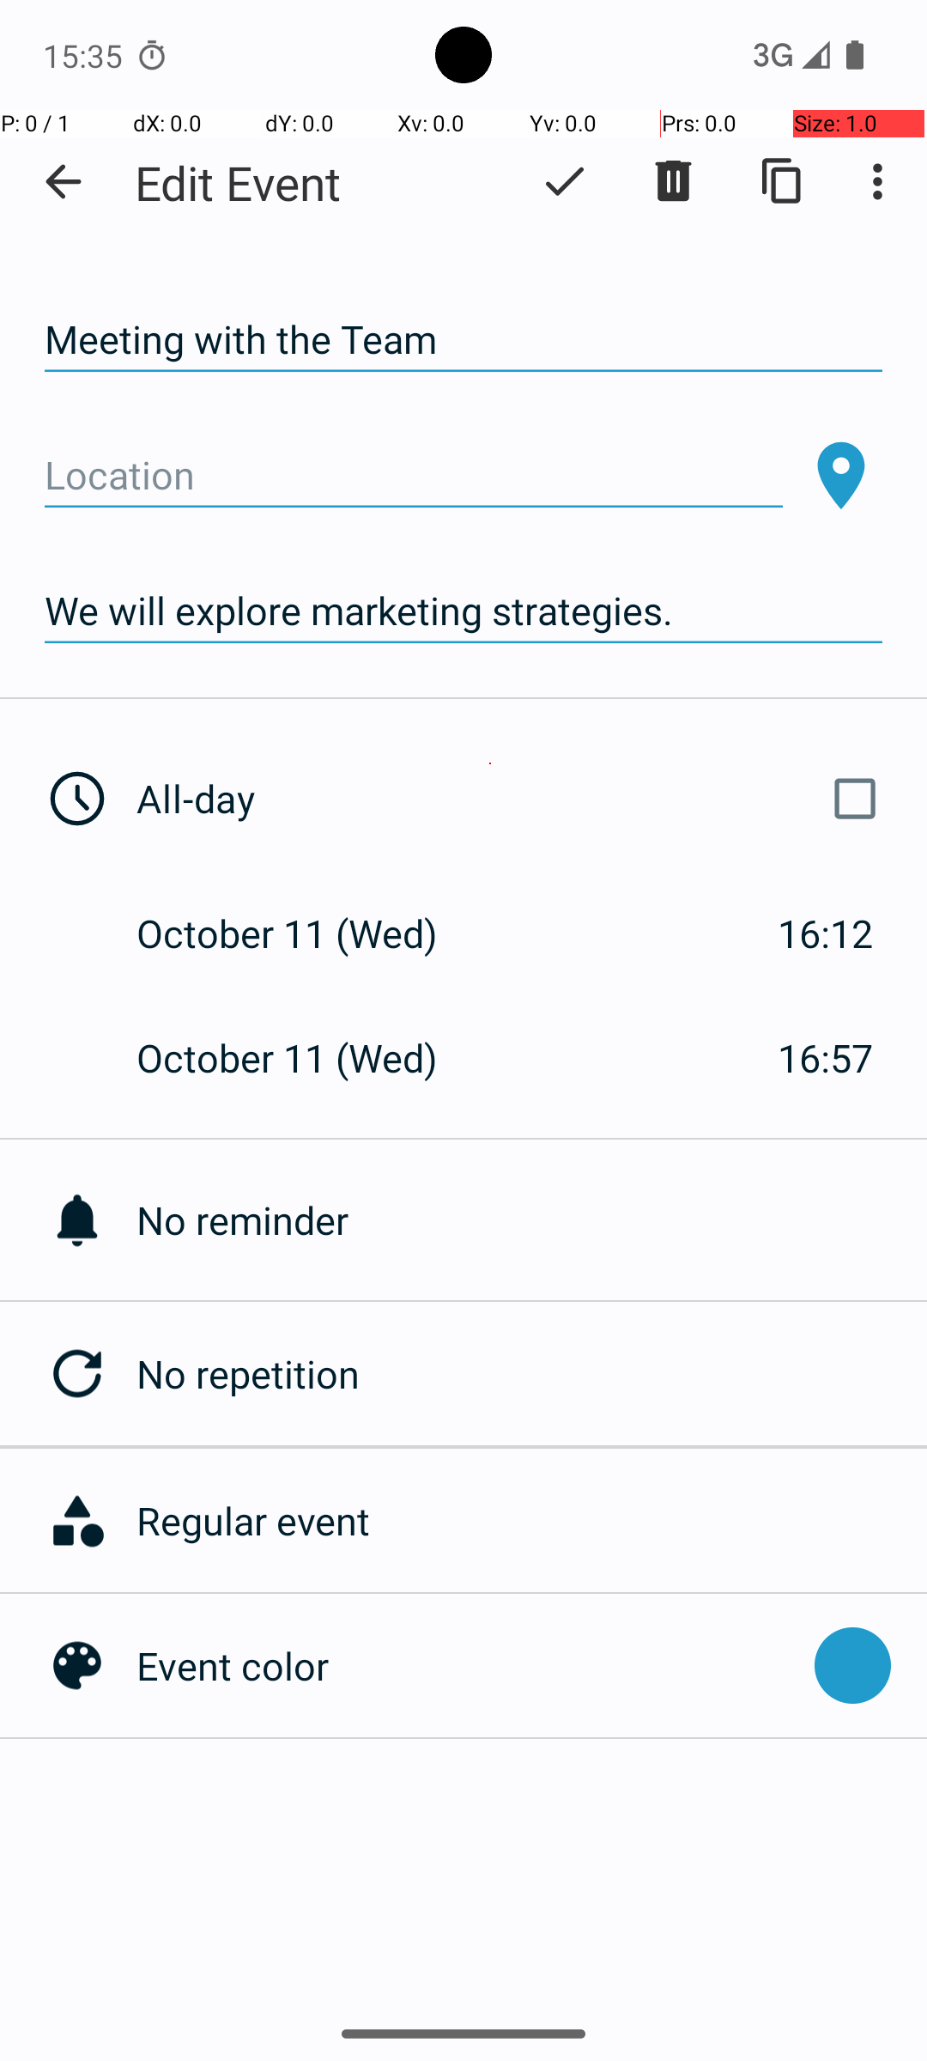 The image size is (927, 2061). I want to click on October 11 (Wed), so click(306, 933).